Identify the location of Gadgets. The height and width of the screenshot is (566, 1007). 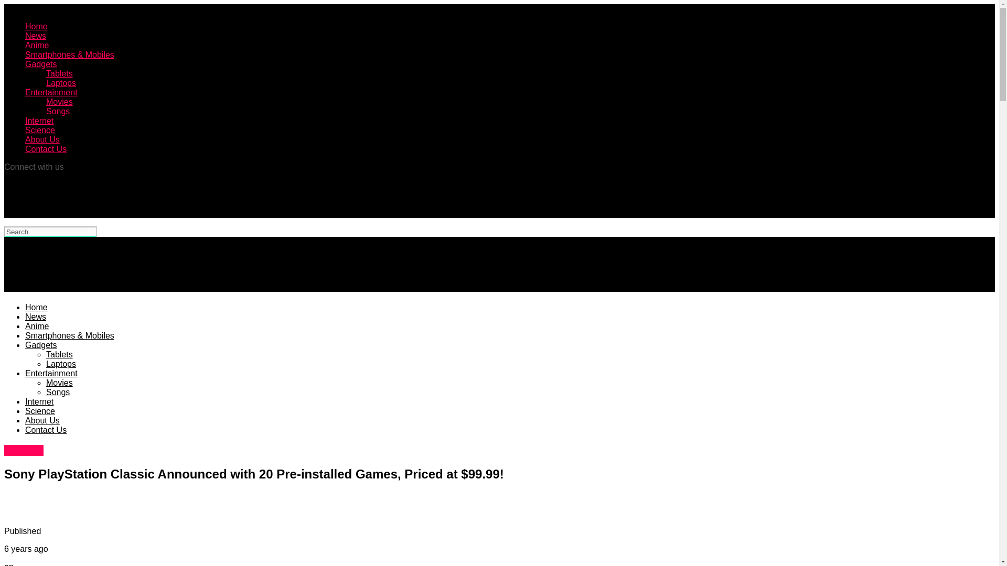
(23, 450).